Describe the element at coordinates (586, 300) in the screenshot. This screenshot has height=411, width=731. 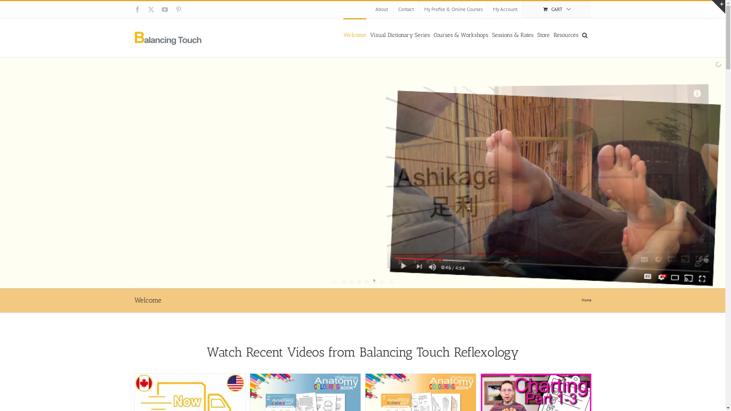
I see `Home` at that location.